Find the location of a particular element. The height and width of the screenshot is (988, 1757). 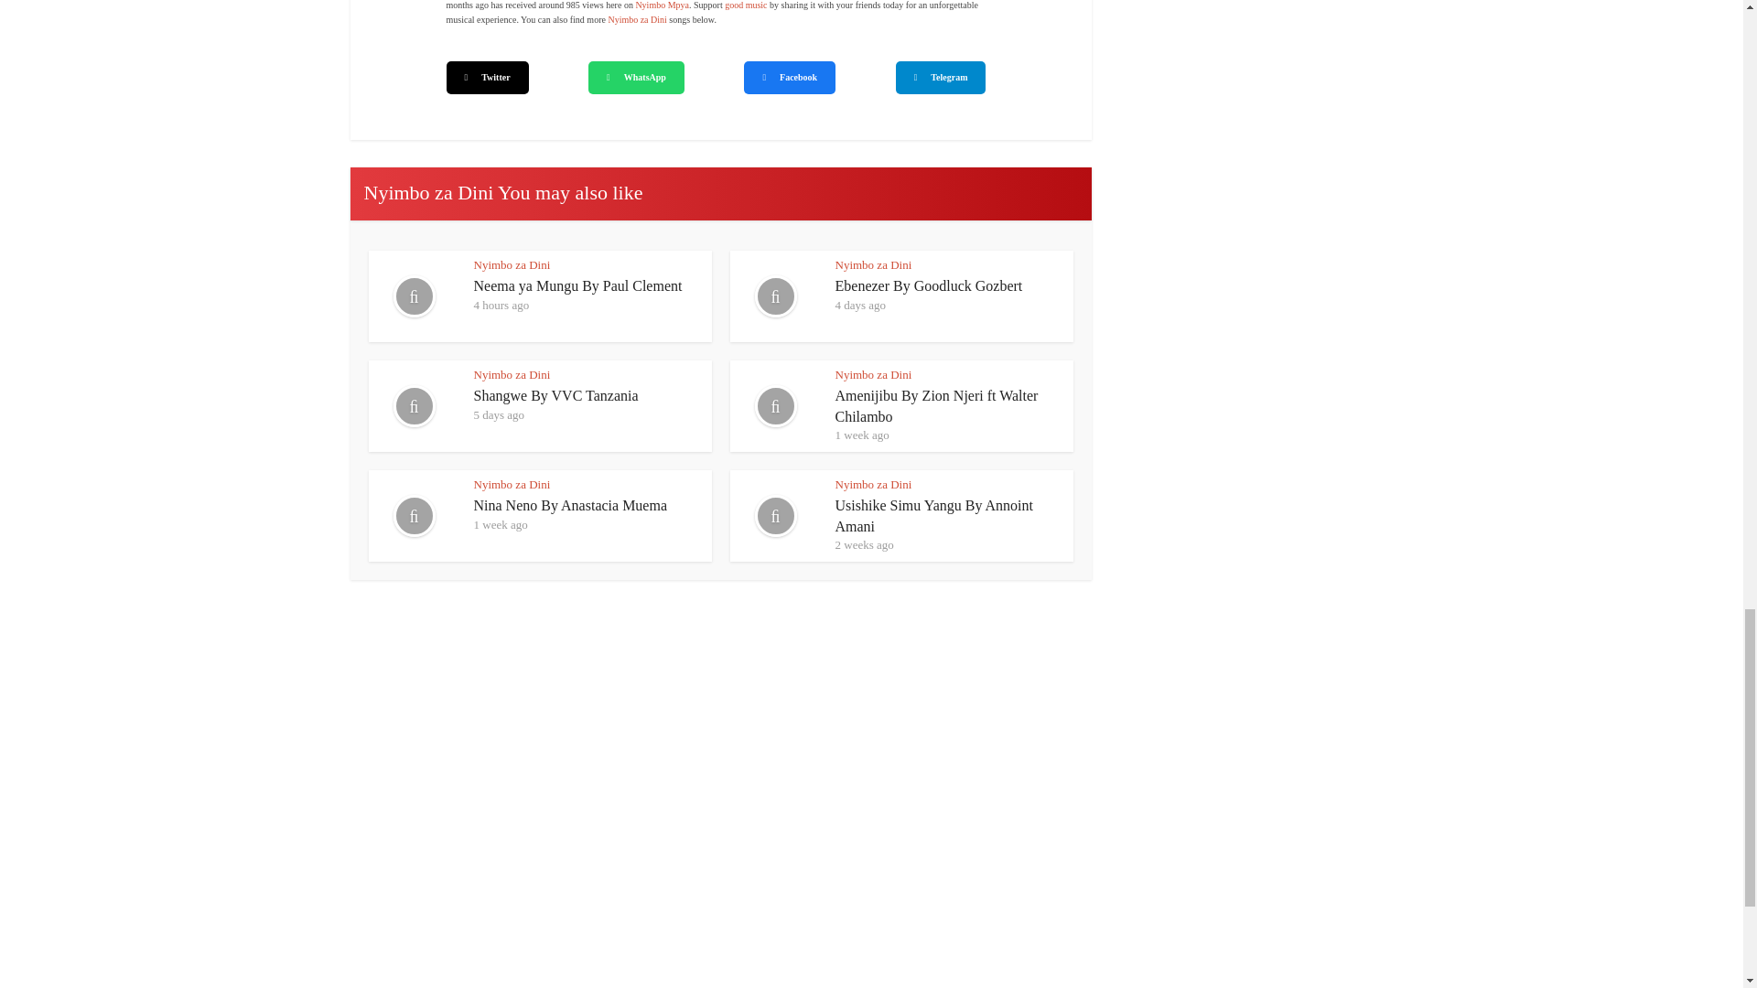

Facebook is located at coordinates (789, 77).